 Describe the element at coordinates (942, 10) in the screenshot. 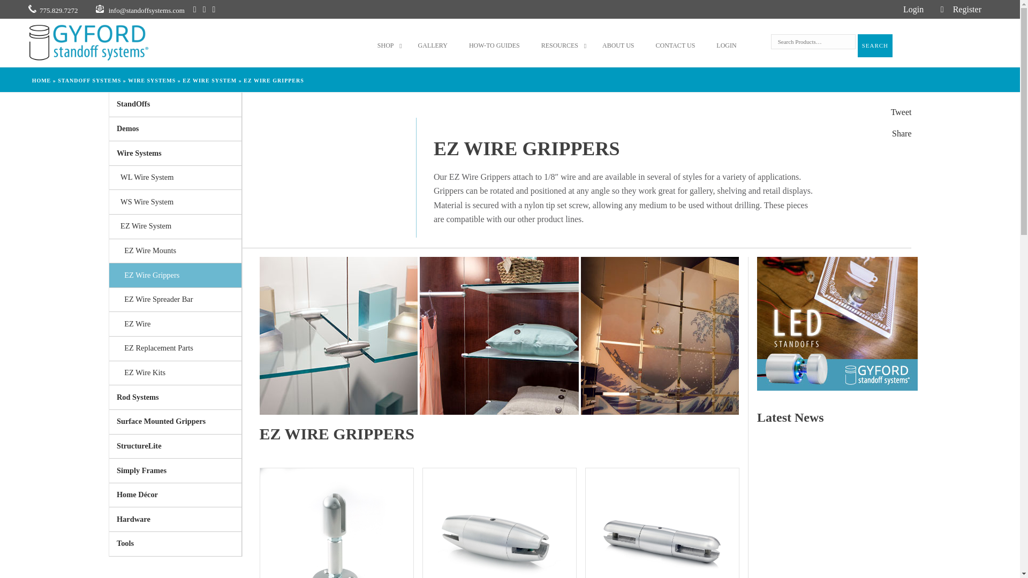

I see `Extended Surface Mount Panel Gripper` at that location.